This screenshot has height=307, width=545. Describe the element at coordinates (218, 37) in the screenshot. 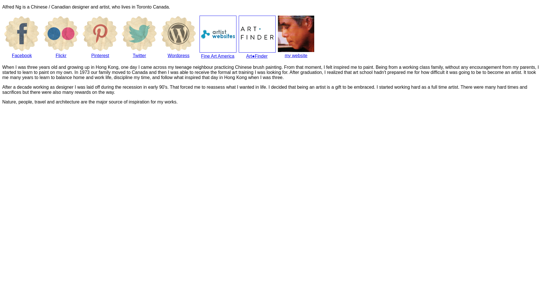

I see `Fine Art America` at that location.